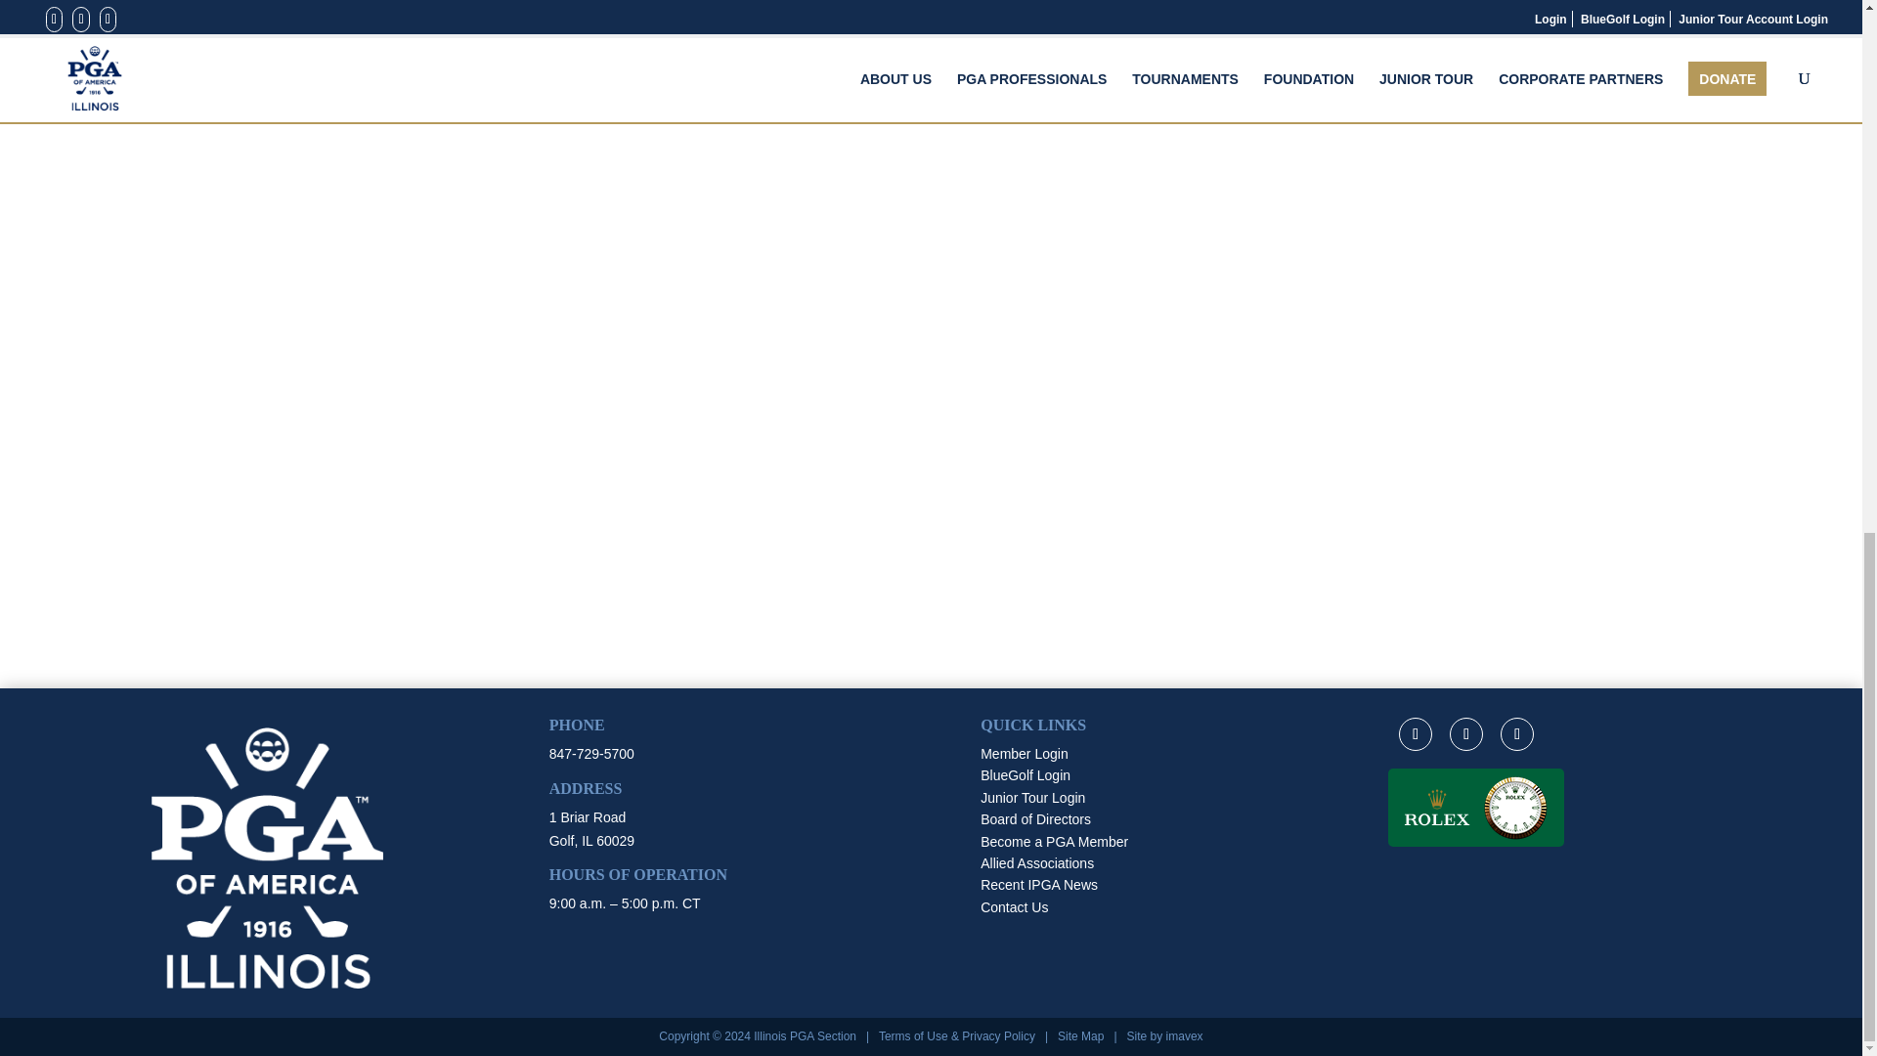 This screenshot has width=1877, height=1056. Describe the element at coordinates (591, 753) in the screenshot. I see `847-729-5700` at that location.